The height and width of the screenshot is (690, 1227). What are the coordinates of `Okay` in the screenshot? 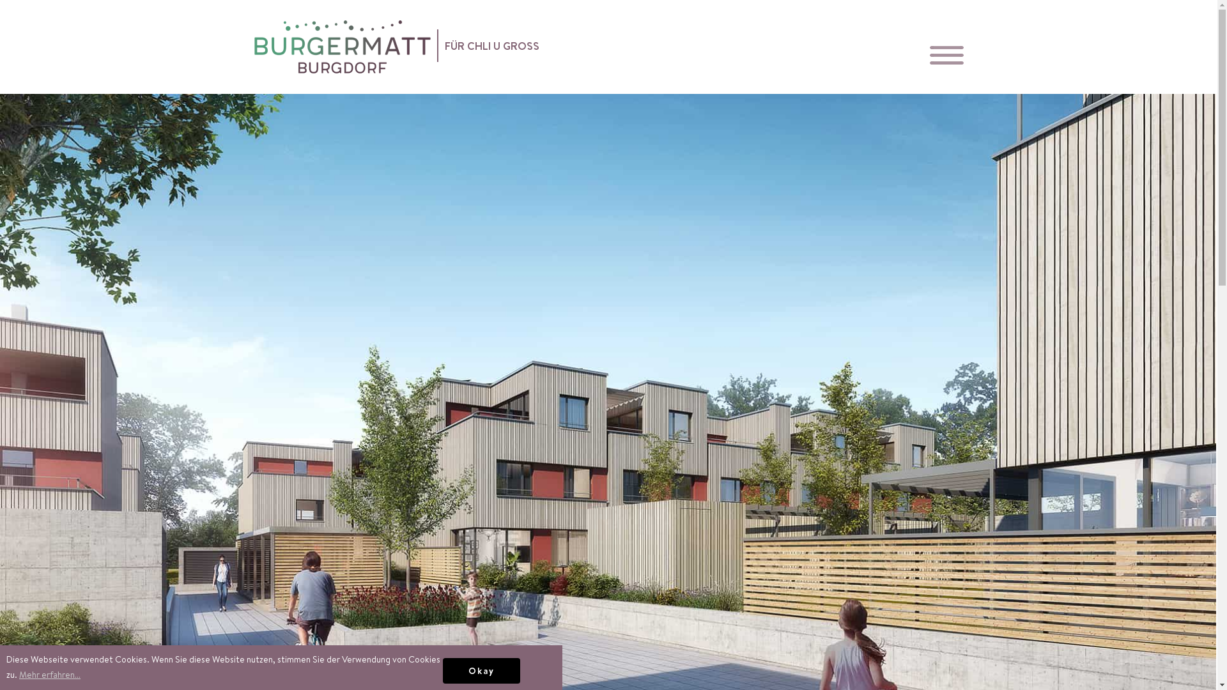 It's located at (482, 671).